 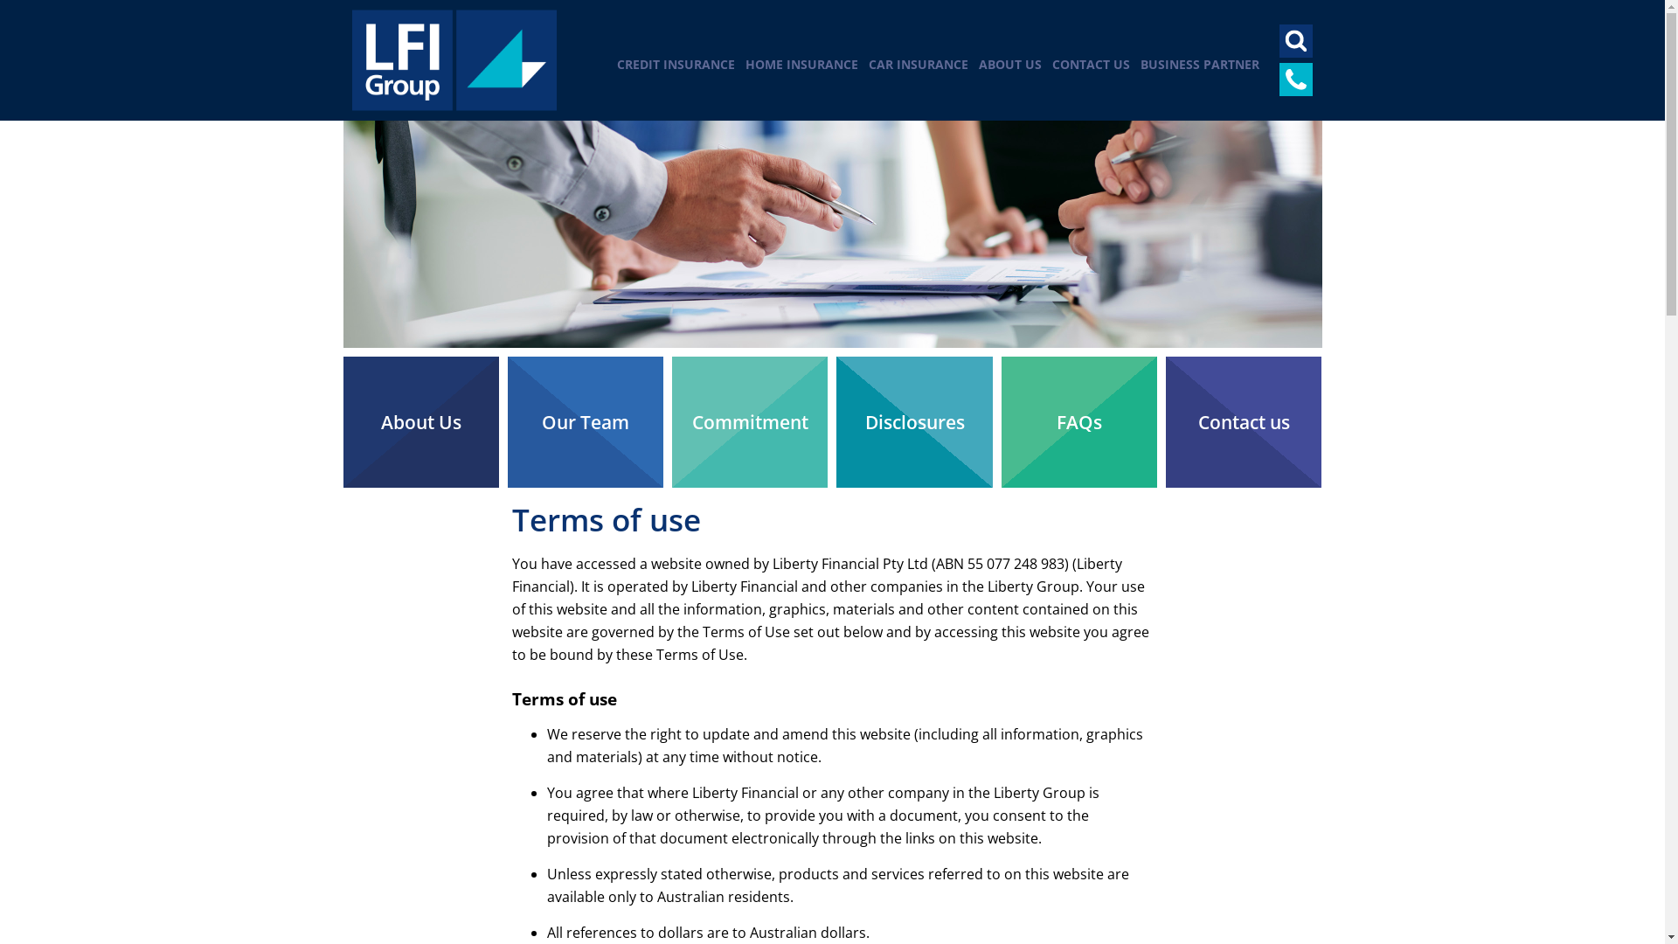 What do you see at coordinates (682, 65) in the screenshot?
I see `CREDIT INSURANCE` at bounding box center [682, 65].